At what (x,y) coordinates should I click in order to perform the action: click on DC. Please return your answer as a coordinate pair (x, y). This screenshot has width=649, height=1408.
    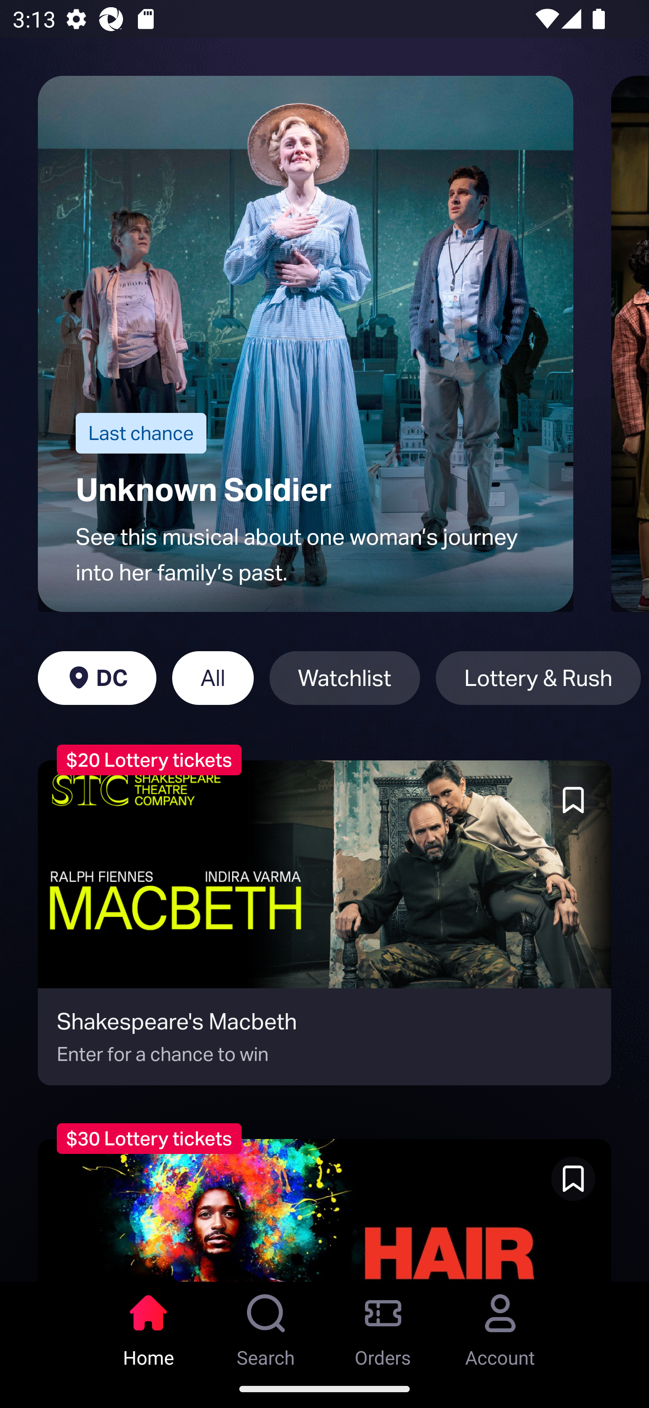
    Looking at the image, I should click on (97, 678).